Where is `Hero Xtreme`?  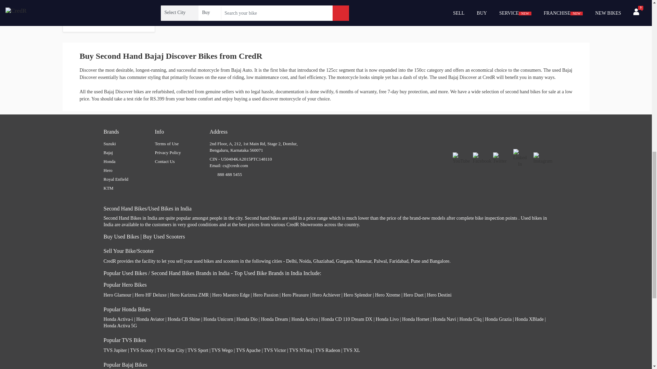 Hero Xtreme is located at coordinates (387, 295).